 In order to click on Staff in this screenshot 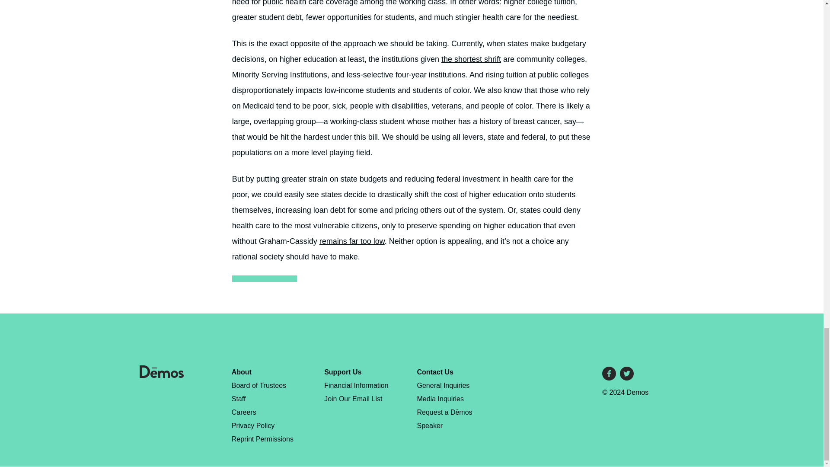, I will do `click(239, 399)`.